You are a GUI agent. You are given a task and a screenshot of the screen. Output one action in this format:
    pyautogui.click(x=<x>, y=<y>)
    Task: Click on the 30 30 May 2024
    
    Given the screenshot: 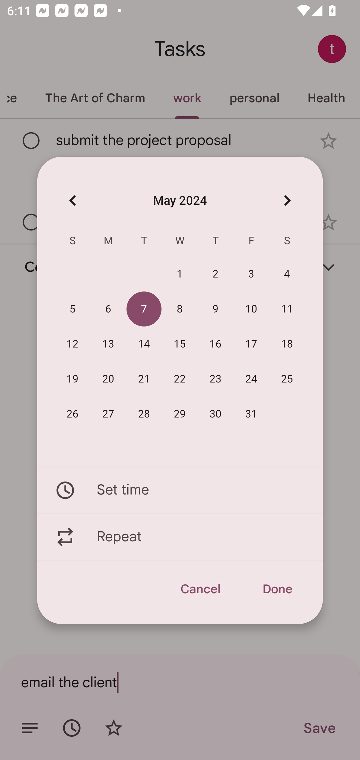 What is the action you would take?
    pyautogui.click(x=215, y=414)
    